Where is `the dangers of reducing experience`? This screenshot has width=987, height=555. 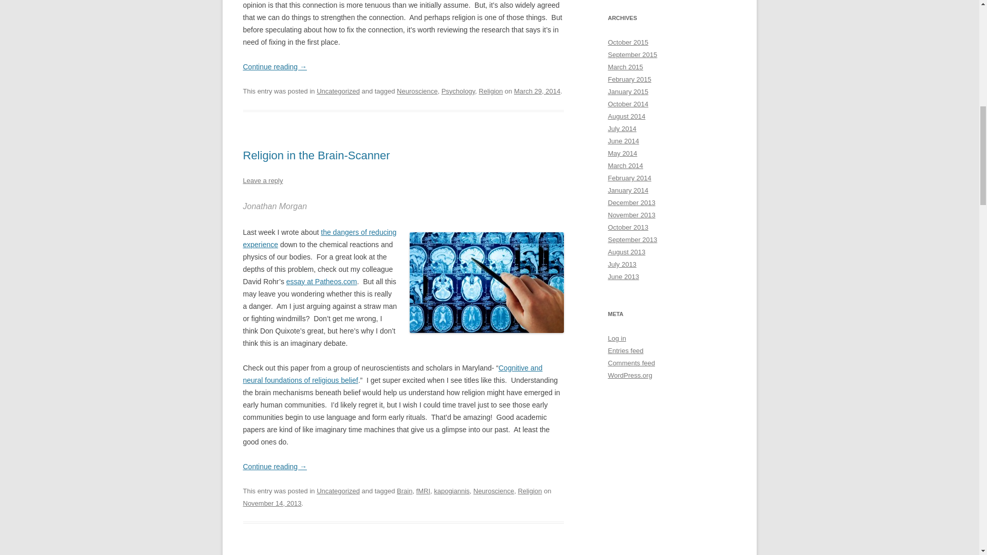 the dangers of reducing experience is located at coordinates (320, 238).